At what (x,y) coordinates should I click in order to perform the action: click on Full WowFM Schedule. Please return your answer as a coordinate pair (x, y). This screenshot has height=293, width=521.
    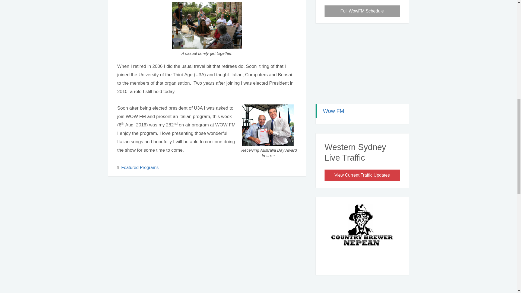
    Looking at the image, I should click on (362, 11).